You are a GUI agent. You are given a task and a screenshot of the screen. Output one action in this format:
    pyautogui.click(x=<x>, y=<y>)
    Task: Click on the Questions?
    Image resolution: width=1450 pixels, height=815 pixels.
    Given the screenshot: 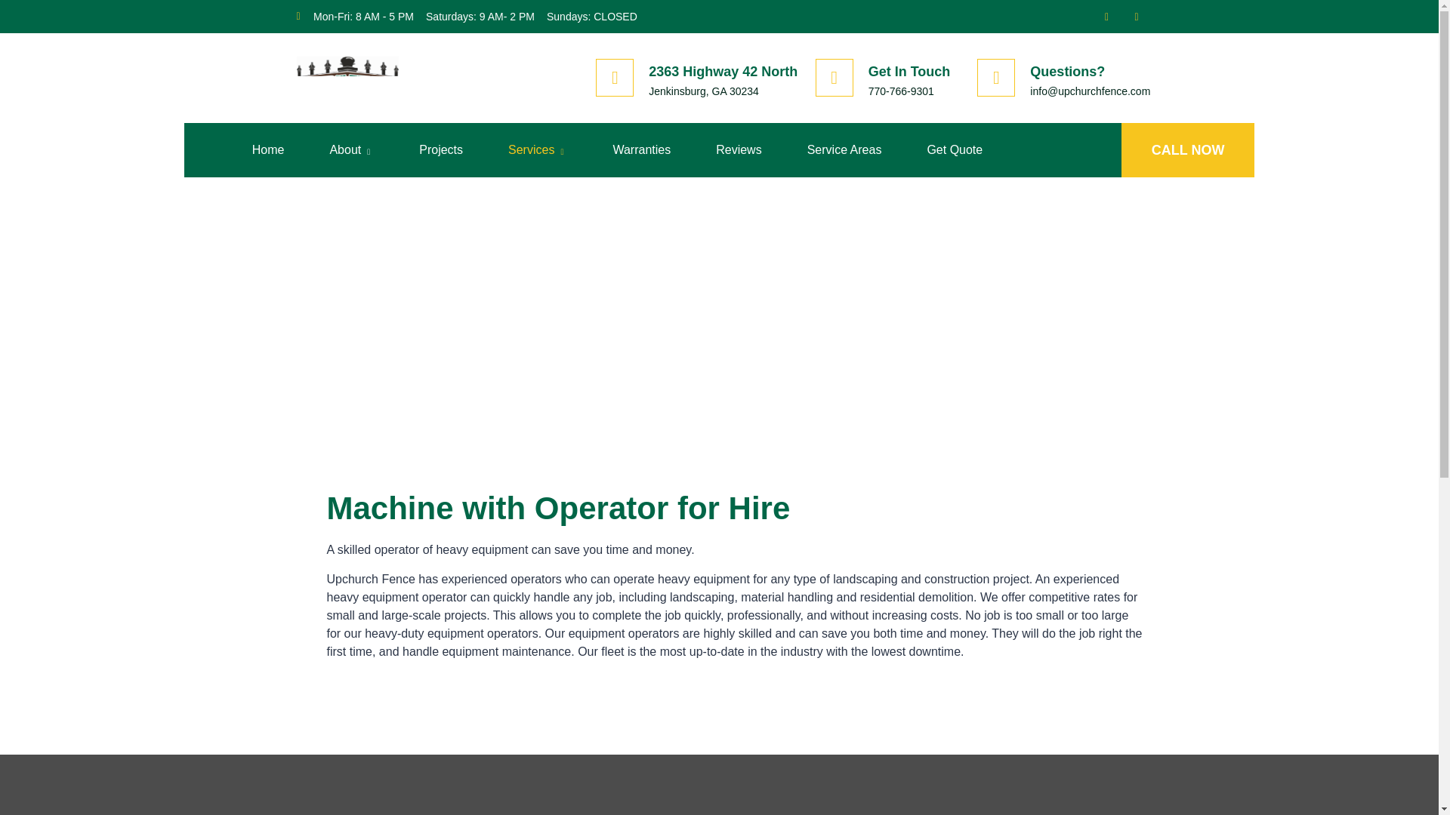 What is the action you would take?
    pyautogui.click(x=1067, y=71)
    